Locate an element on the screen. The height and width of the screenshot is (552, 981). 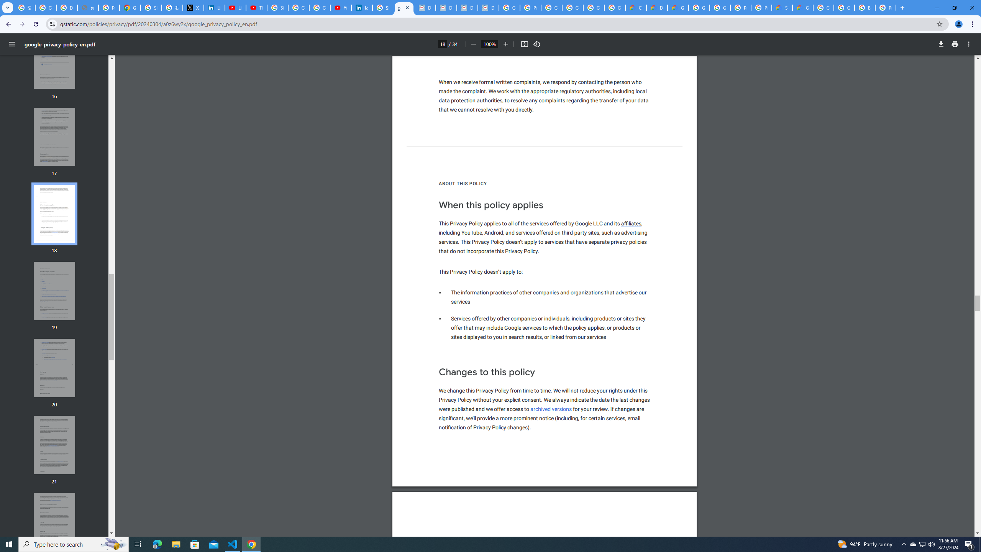
Thumbnail for page 16 is located at coordinates (54, 60).